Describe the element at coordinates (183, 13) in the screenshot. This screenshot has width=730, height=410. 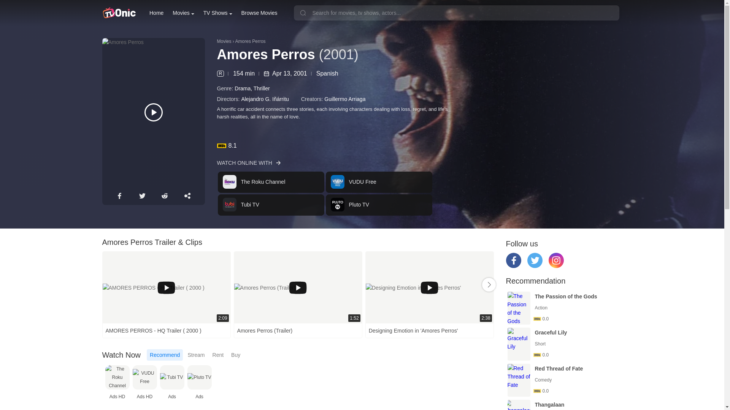
I see `8.1` at that location.